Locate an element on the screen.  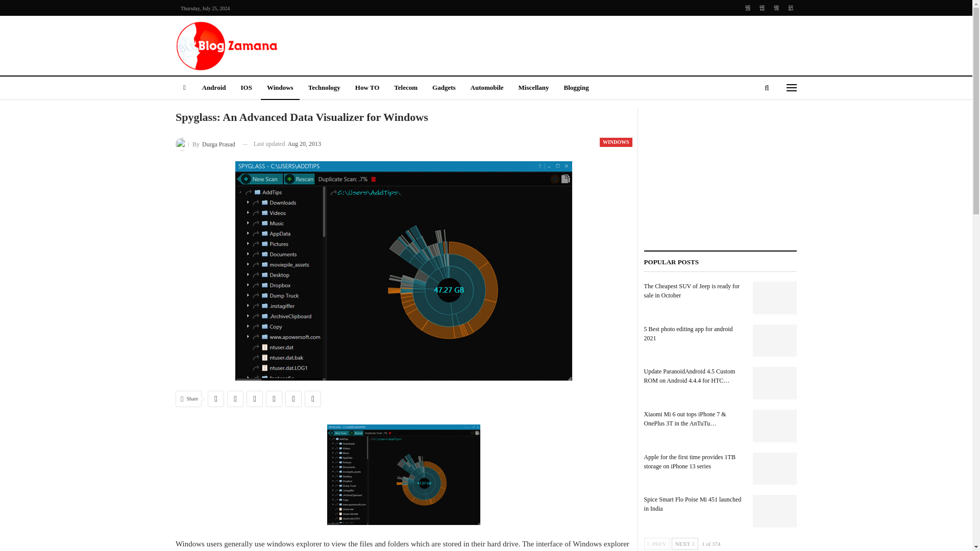
Windows is located at coordinates (280, 88).